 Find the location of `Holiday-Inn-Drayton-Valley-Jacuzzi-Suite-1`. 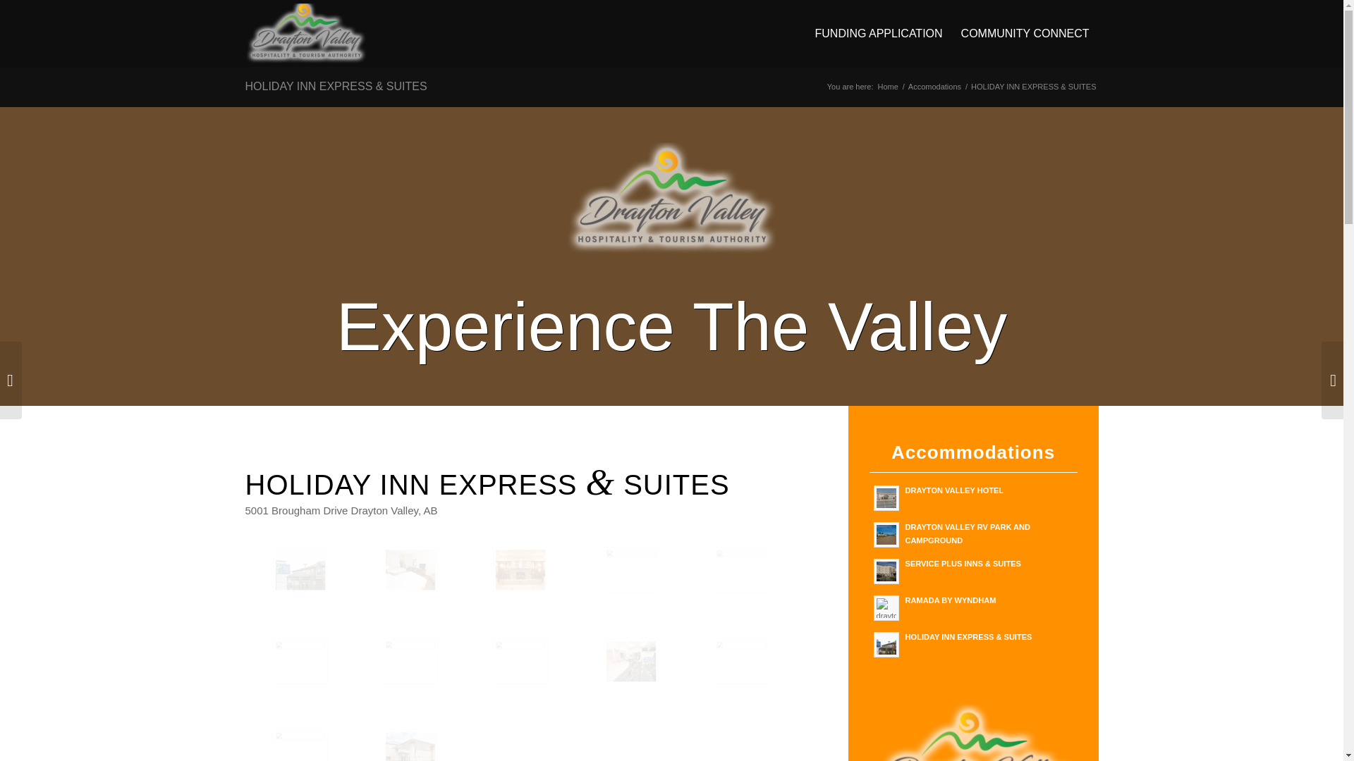

Holiday-Inn-Drayton-Valley-Jacuzzi-Suite-1 is located at coordinates (659, 593).